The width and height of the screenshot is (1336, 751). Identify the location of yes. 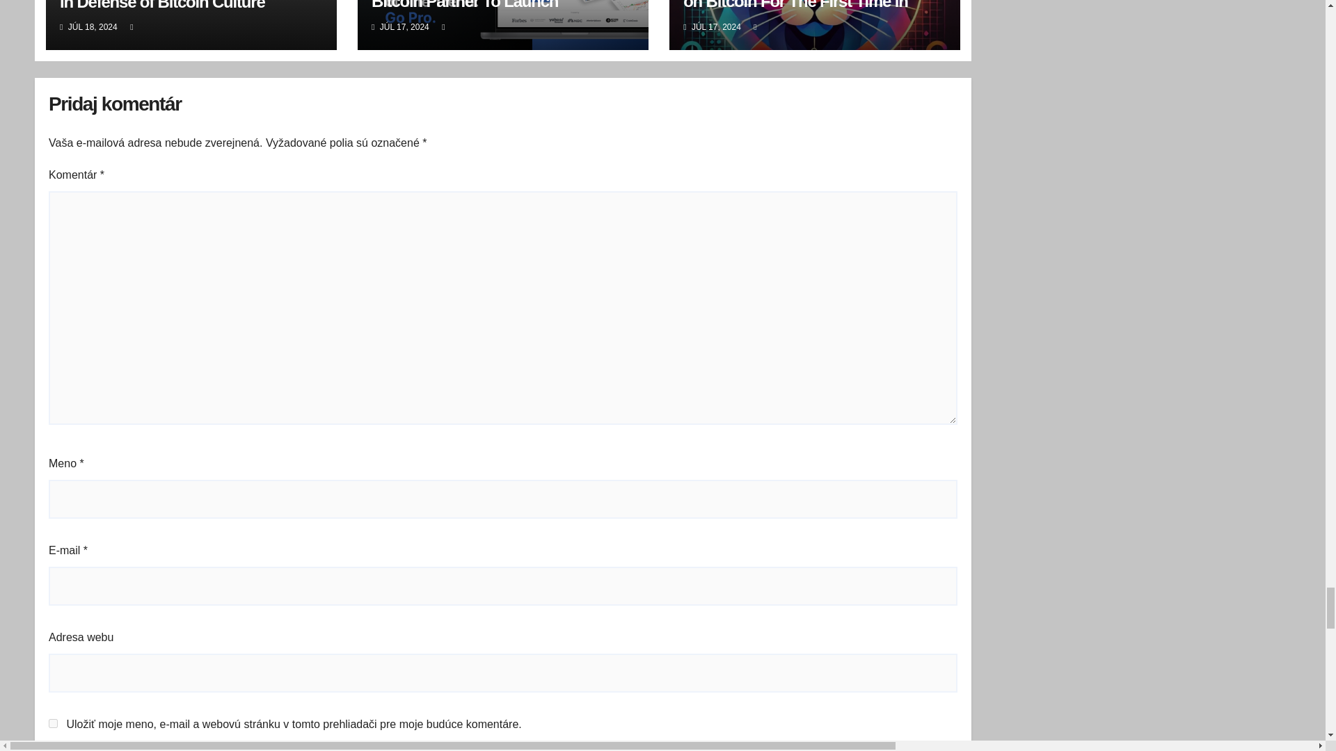
(53, 723).